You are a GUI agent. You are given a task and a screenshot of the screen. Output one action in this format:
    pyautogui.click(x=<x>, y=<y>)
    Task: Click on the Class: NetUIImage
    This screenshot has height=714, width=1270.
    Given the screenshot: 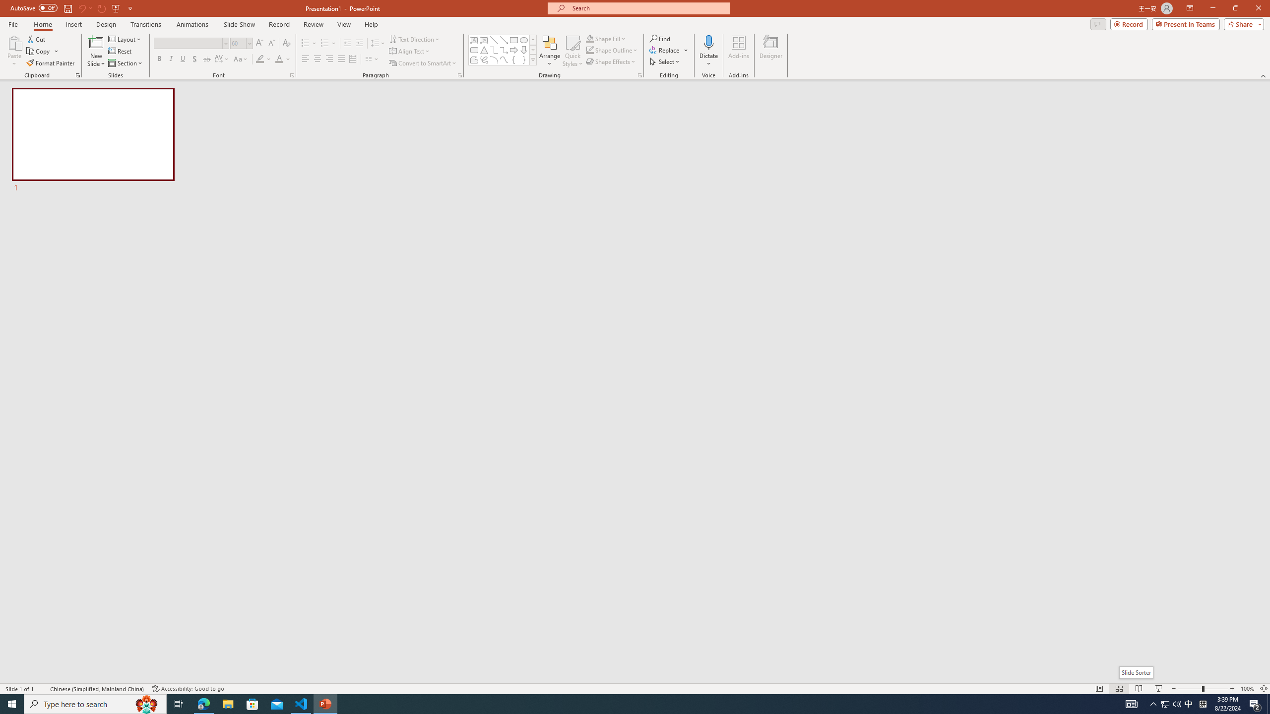 What is the action you would take?
    pyautogui.click(x=533, y=59)
    